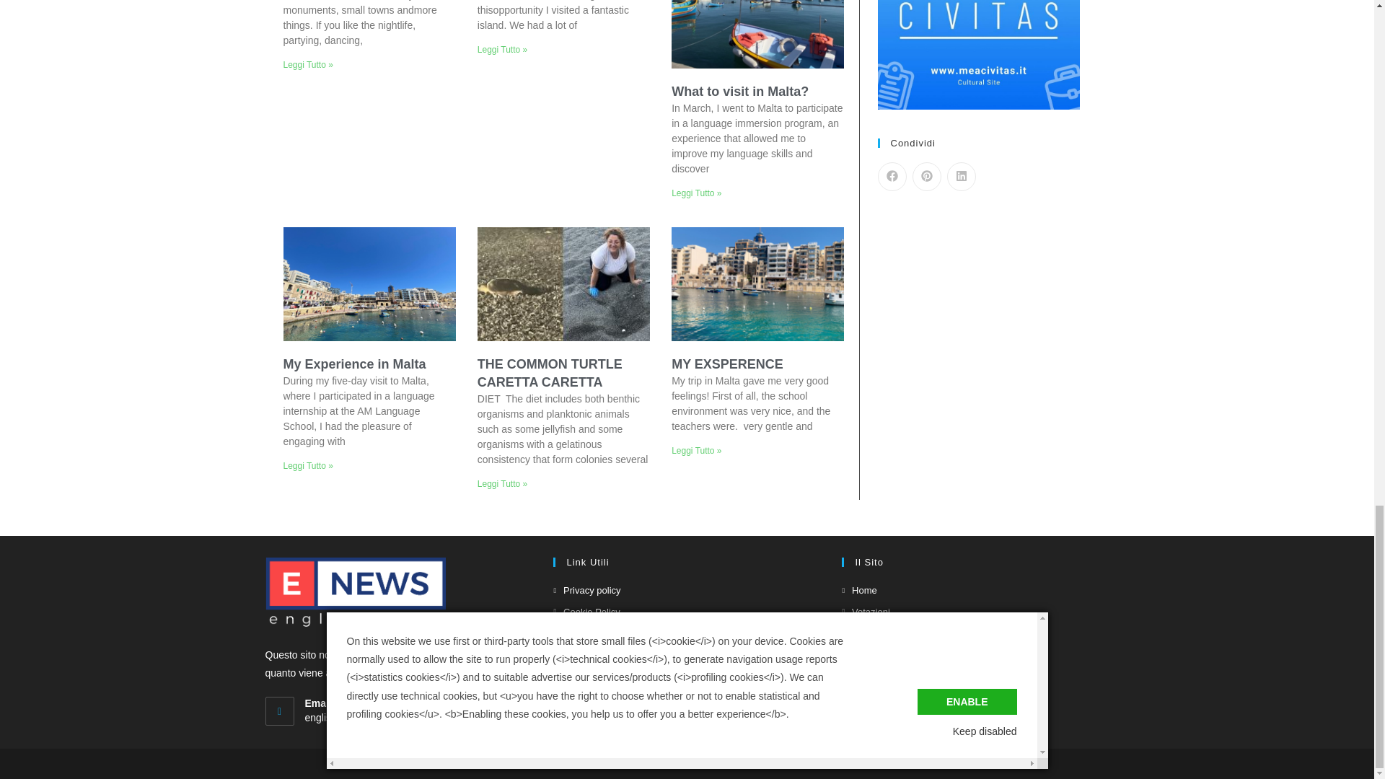 This screenshot has height=779, width=1385. I want to click on What to visit in Malta?, so click(740, 91).